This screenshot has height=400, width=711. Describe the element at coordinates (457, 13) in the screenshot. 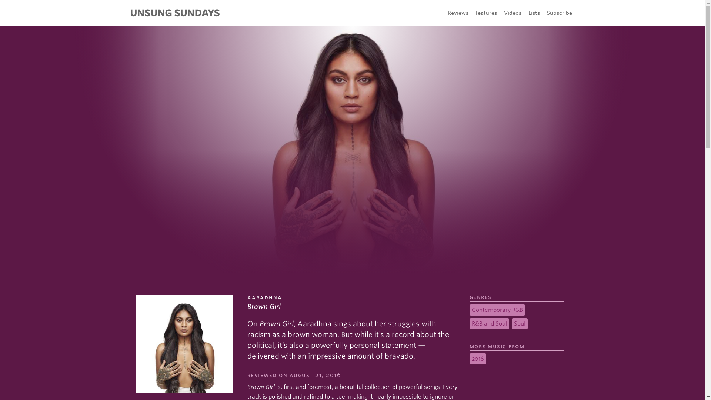

I see `Reviews` at that location.